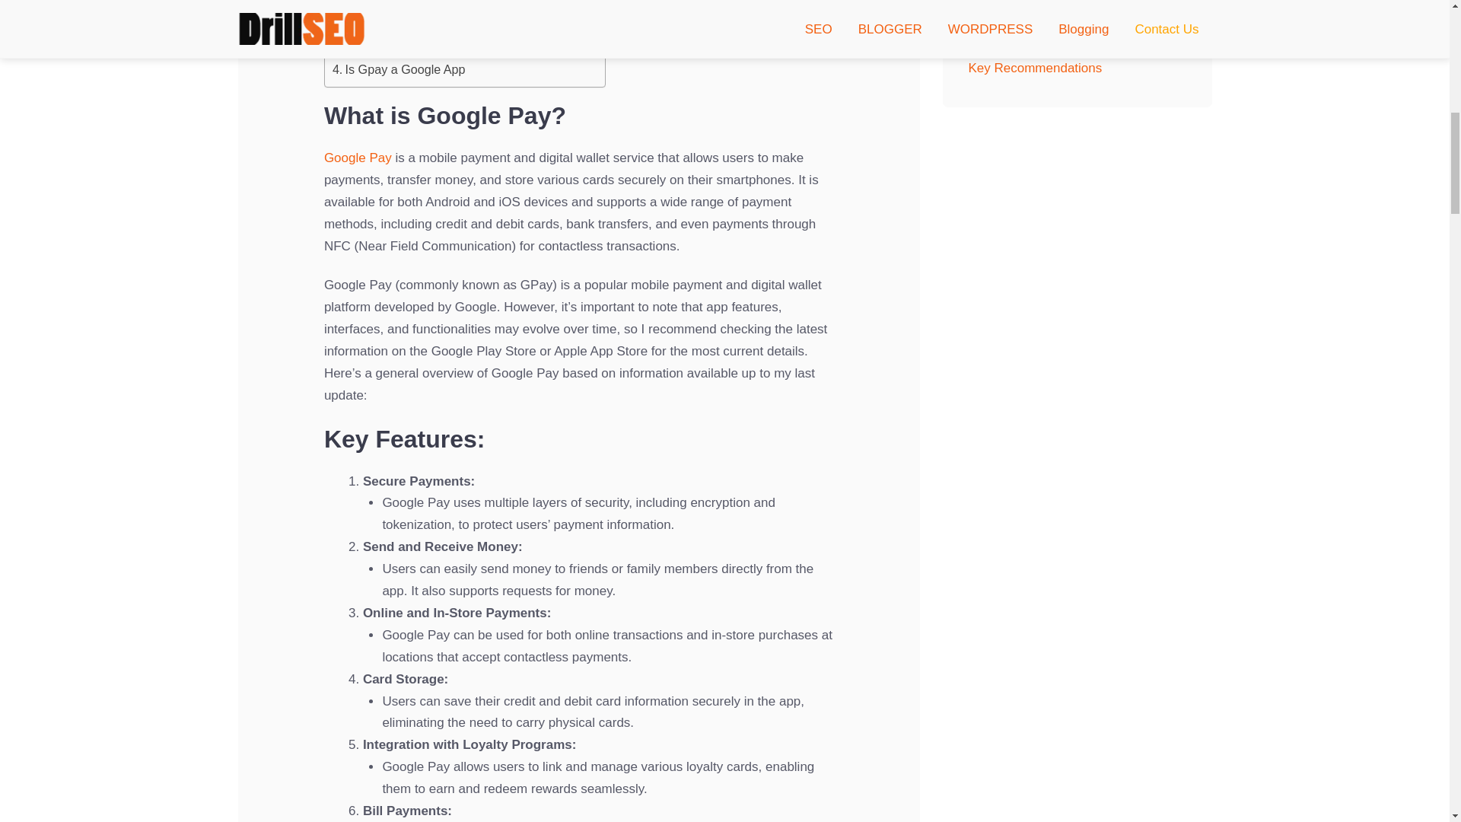 The width and height of the screenshot is (1461, 822). I want to click on Is Gpay a Google App, so click(399, 69).